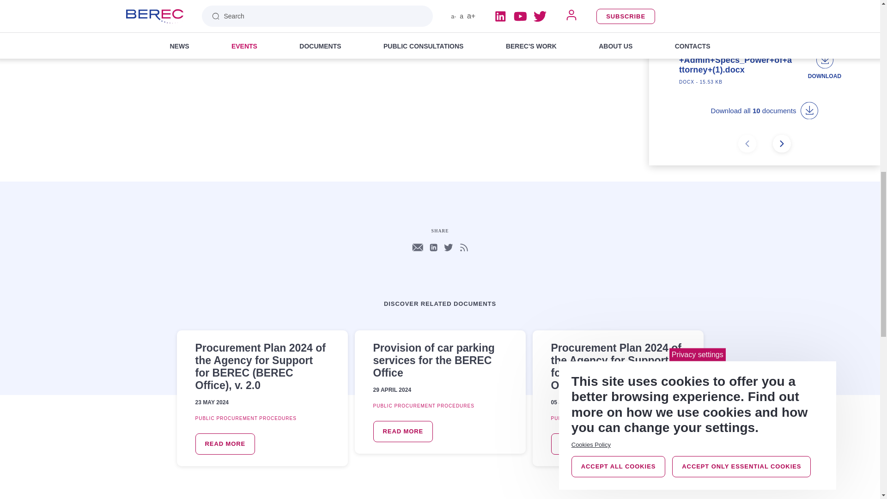  Describe the element at coordinates (747, 145) in the screenshot. I see `Go to previous page` at that location.